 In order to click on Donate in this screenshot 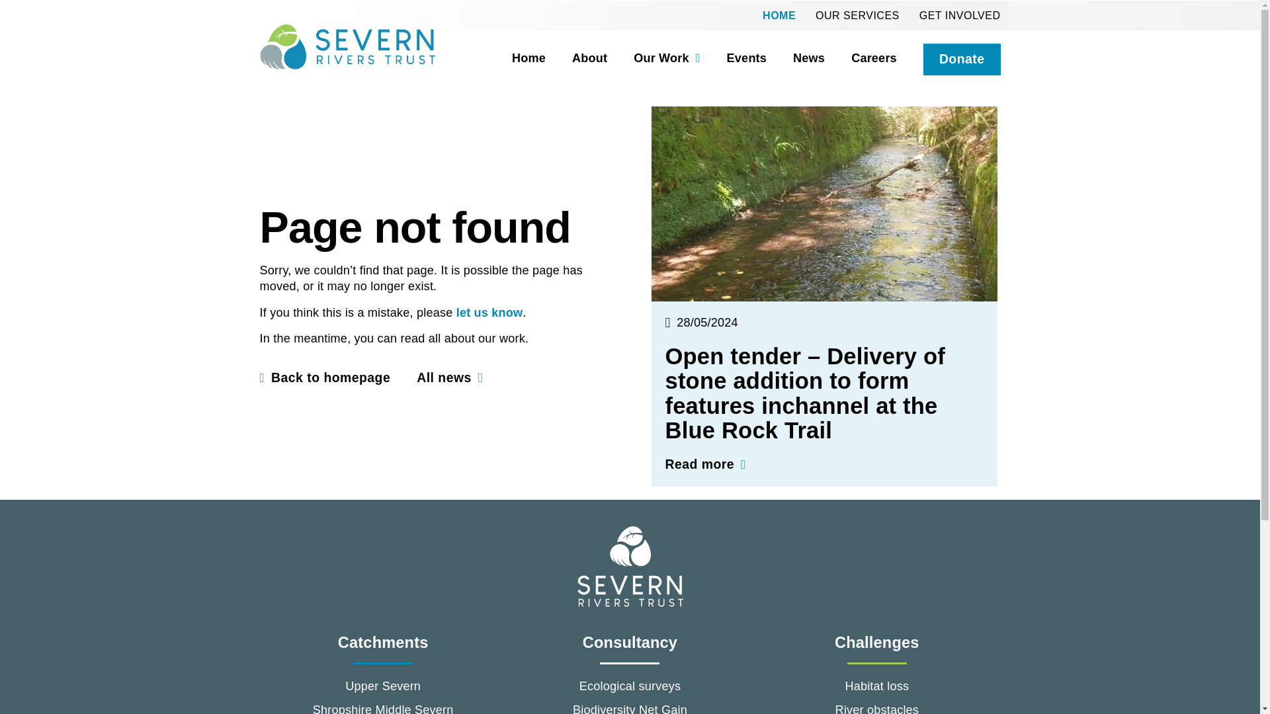, I will do `click(962, 59)`.